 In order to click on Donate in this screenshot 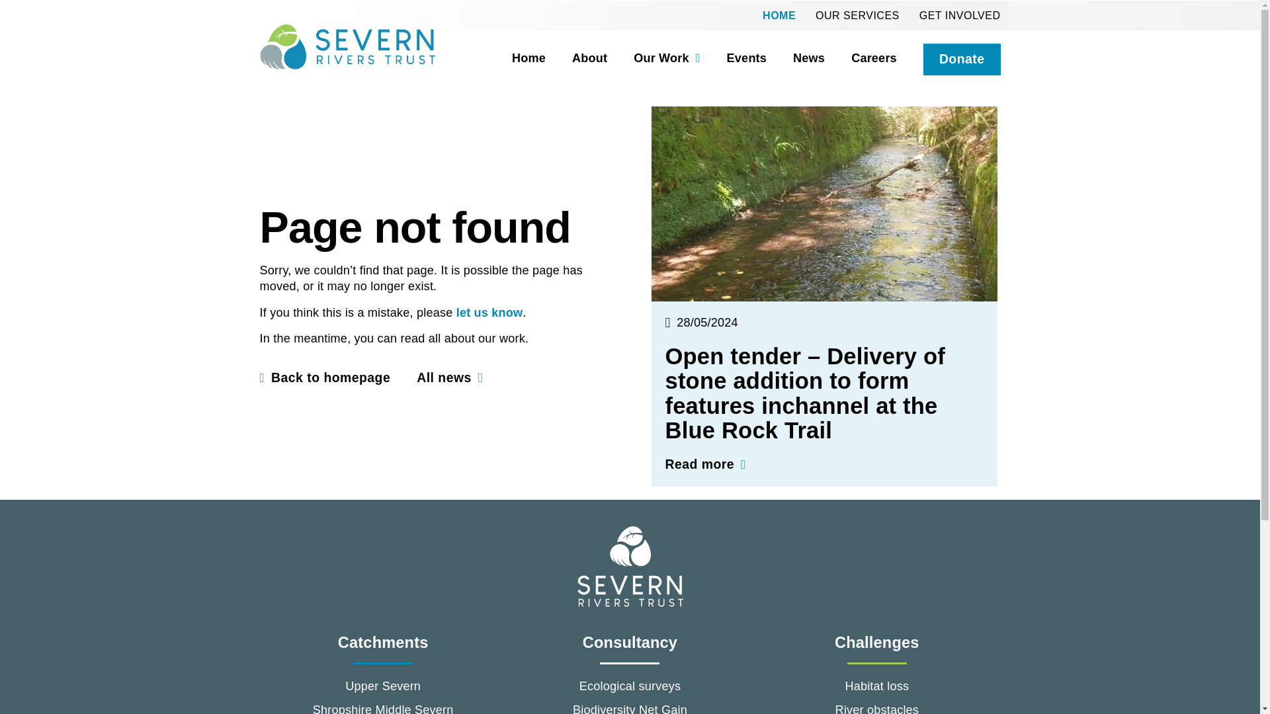, I will do `click(962, 59)`.